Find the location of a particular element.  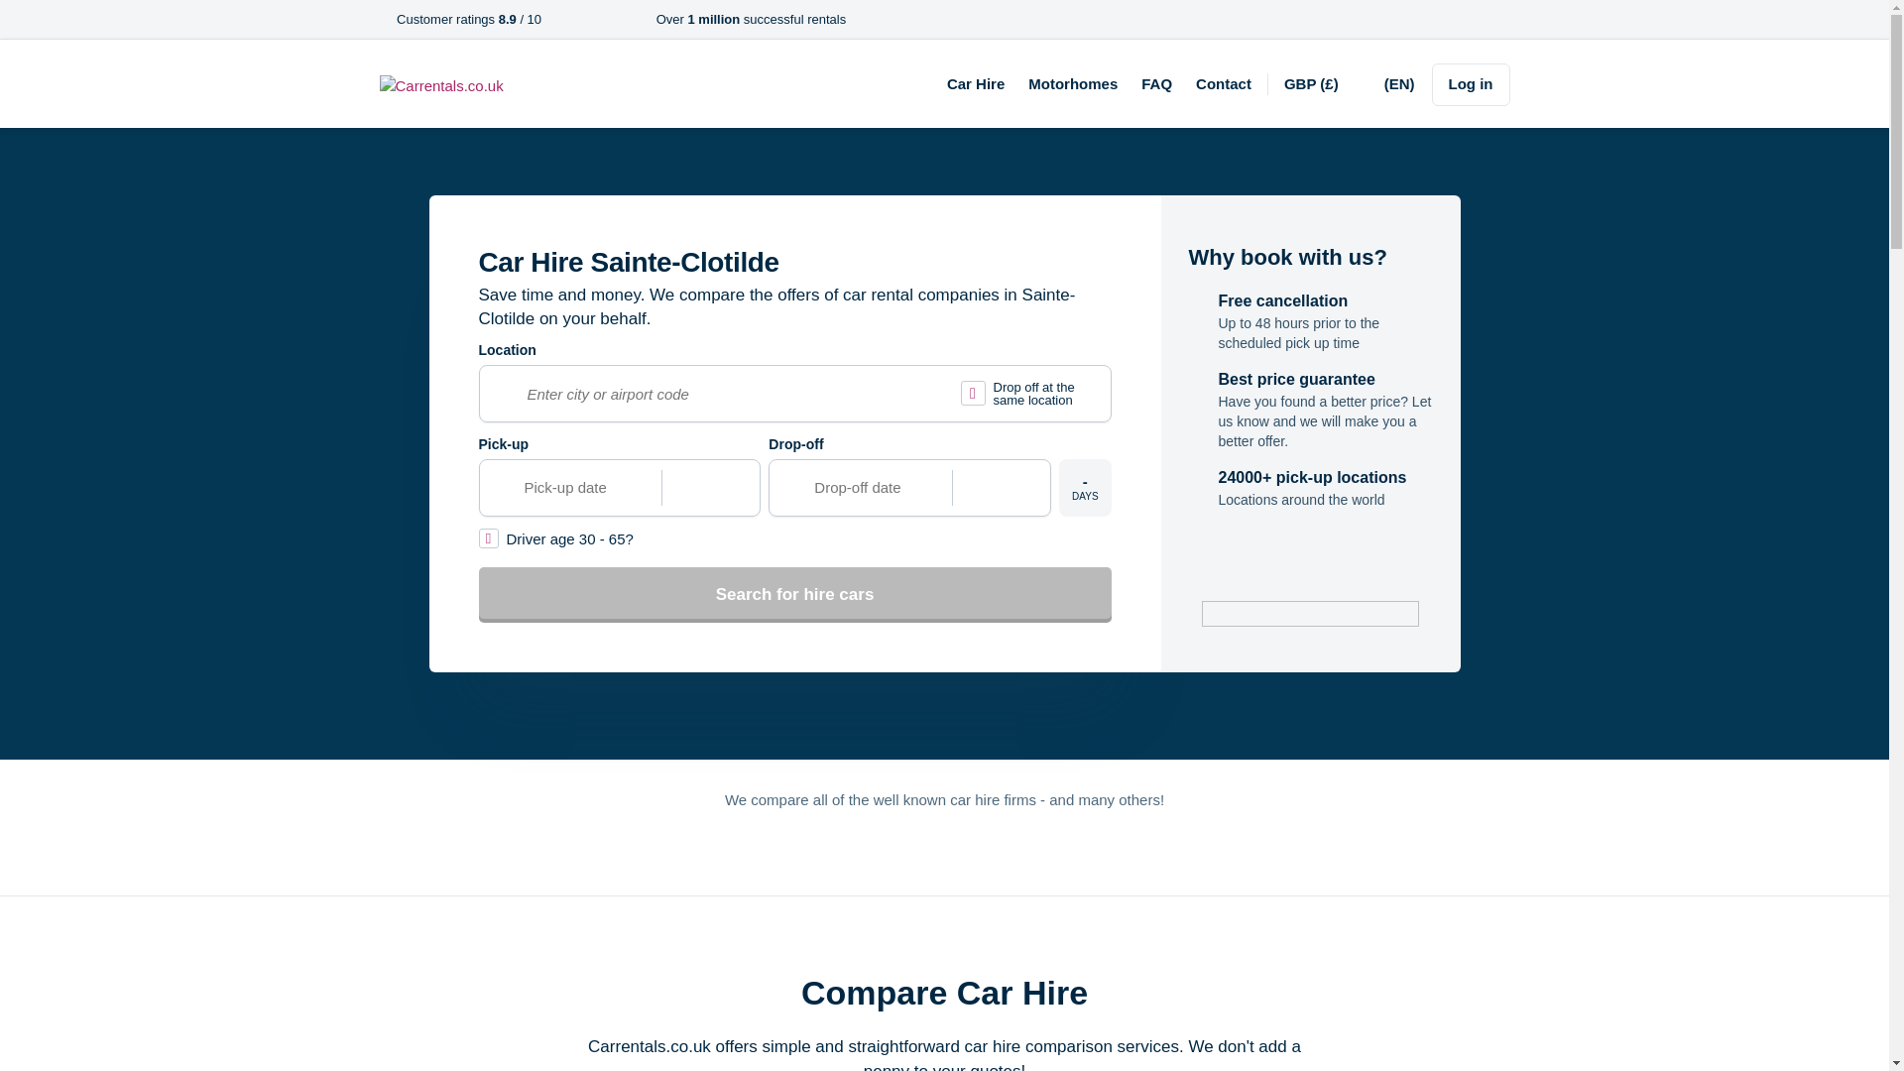

Contact is located at coordinates (1223, 83).